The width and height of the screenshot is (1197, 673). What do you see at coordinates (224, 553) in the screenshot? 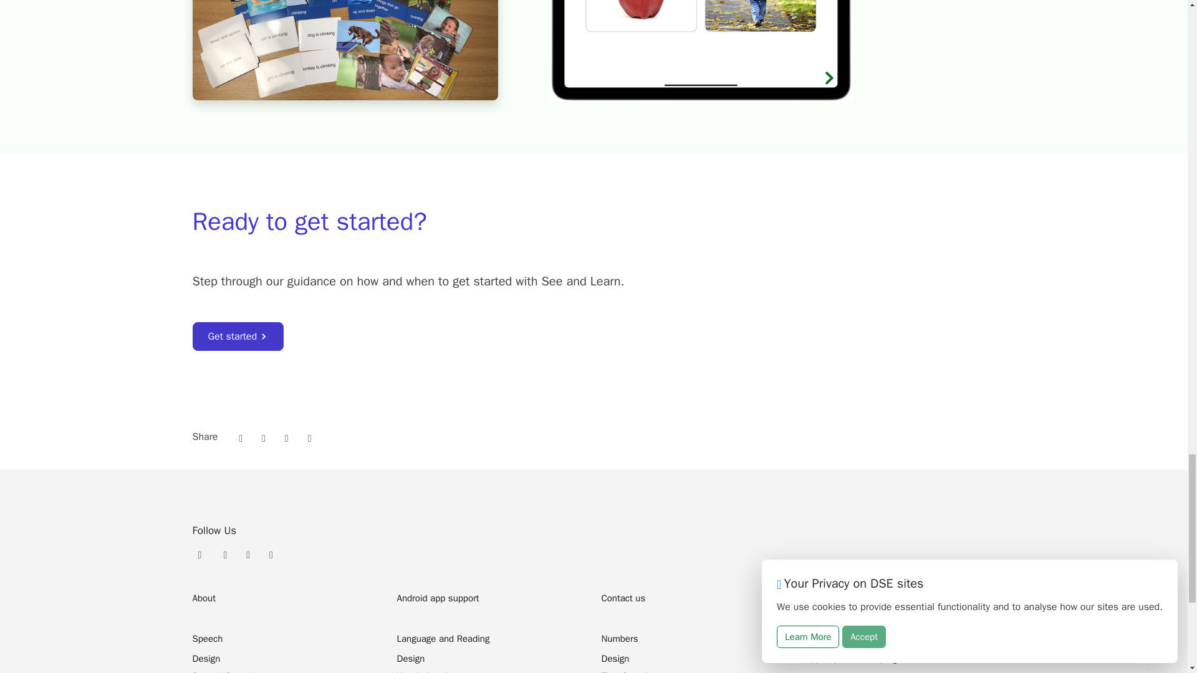
I see `Follow us on Twitter` at bounding box center [224, 553].